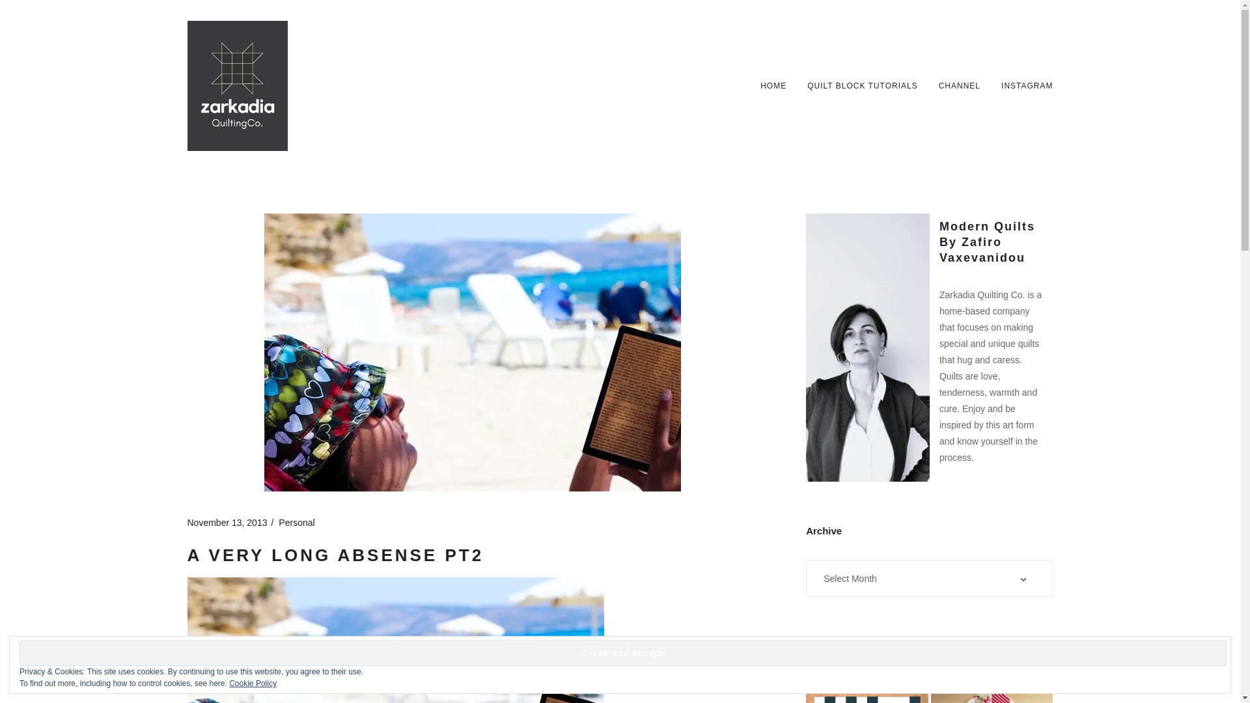  What do you see at coordinates (297, 522) in the screenshot?
I see `Personal` at bounding box center [297, 522].